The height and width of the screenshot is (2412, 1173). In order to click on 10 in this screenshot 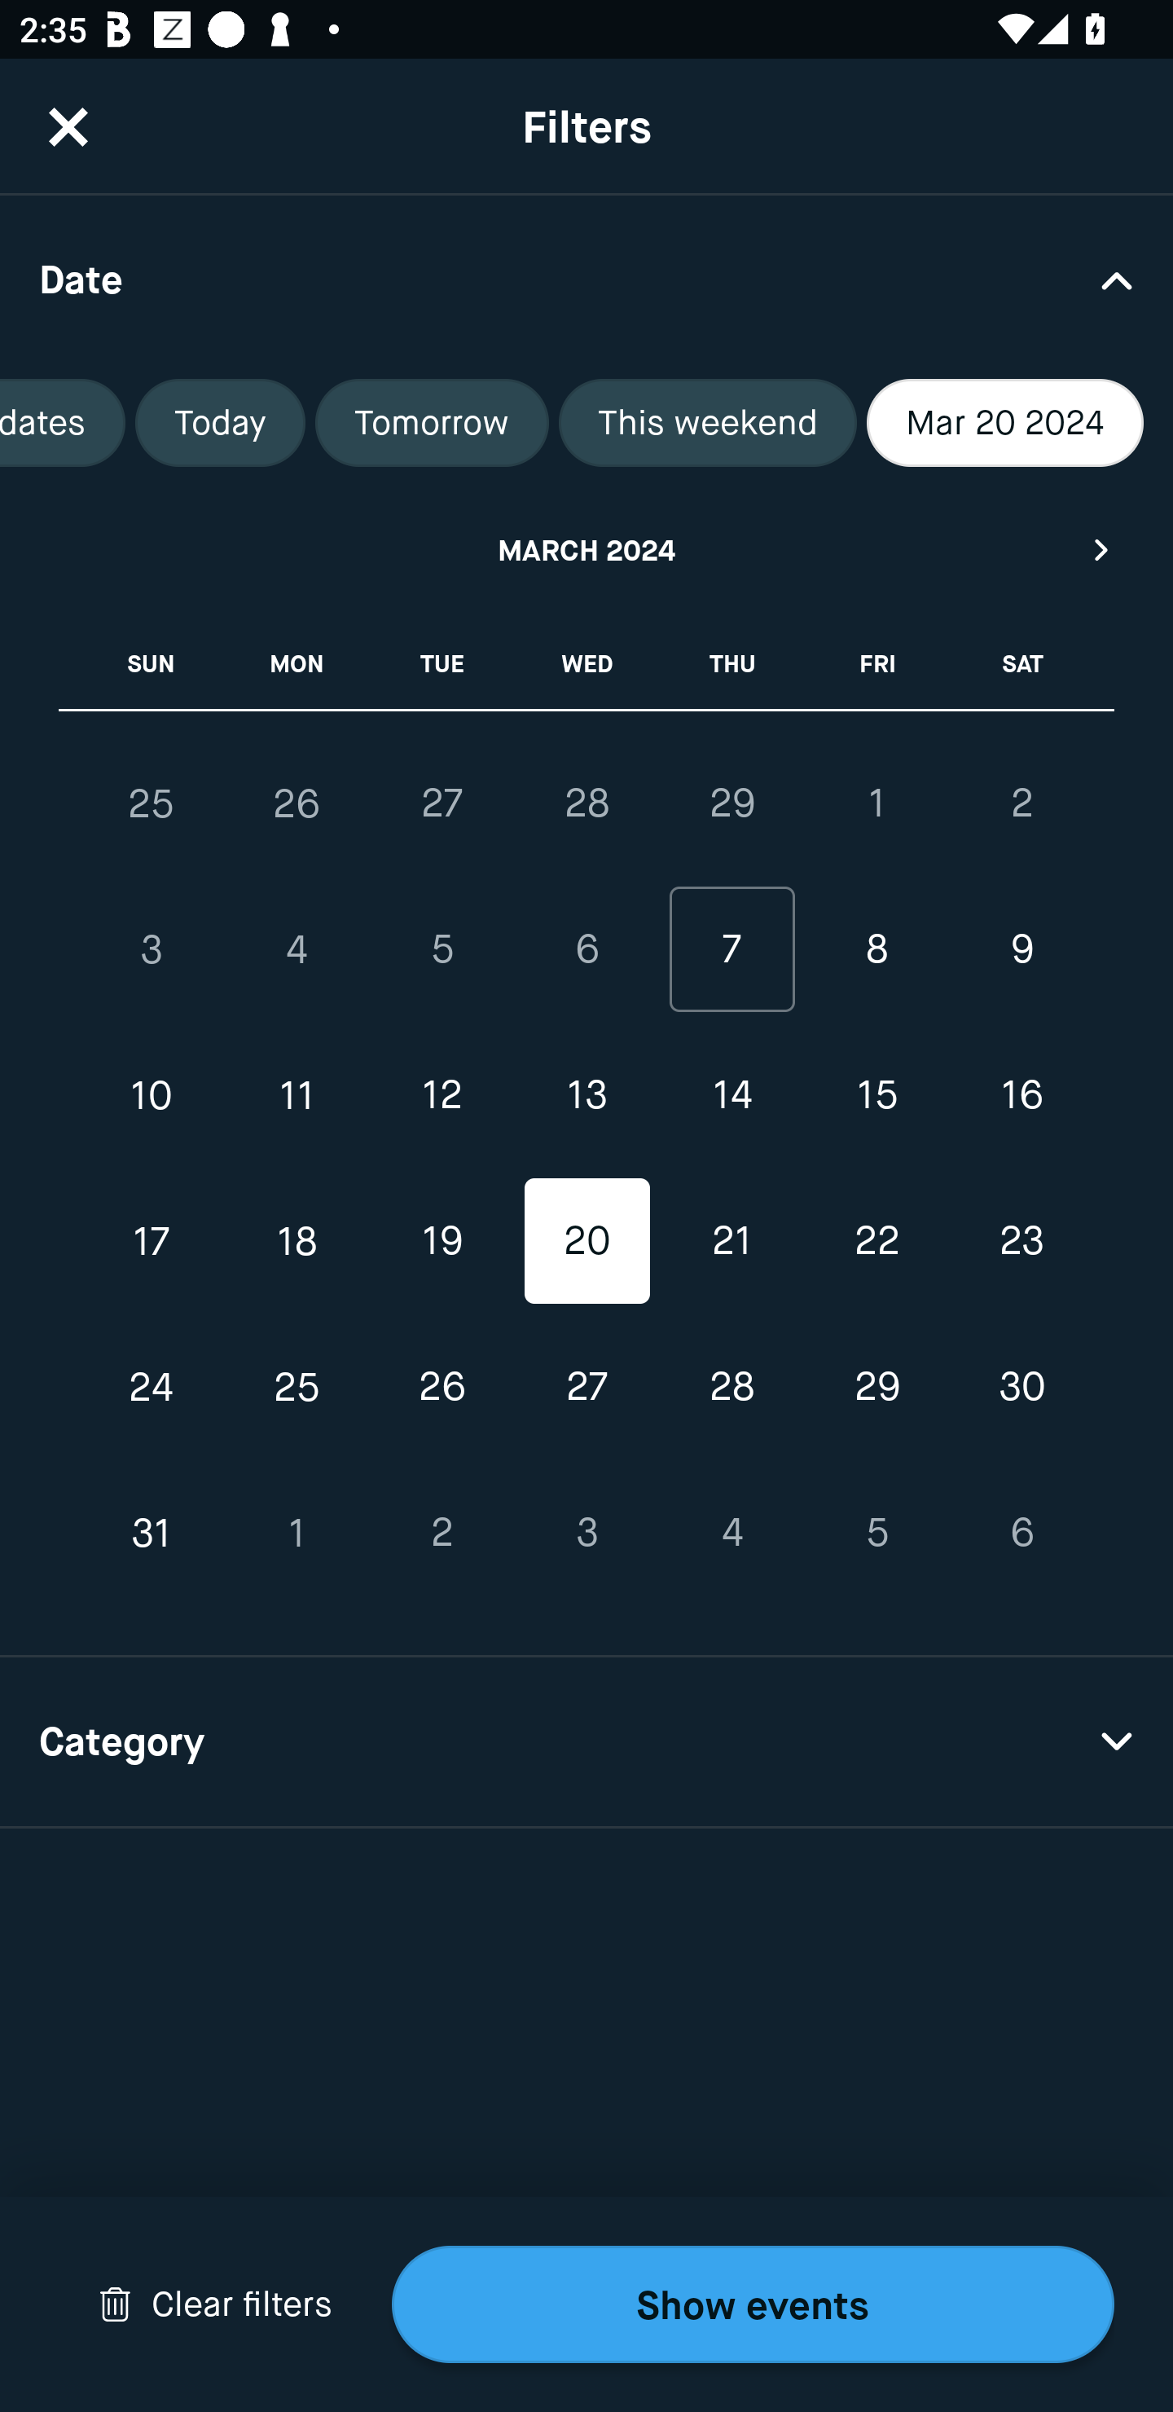, I will do `click(152, 1095)`.